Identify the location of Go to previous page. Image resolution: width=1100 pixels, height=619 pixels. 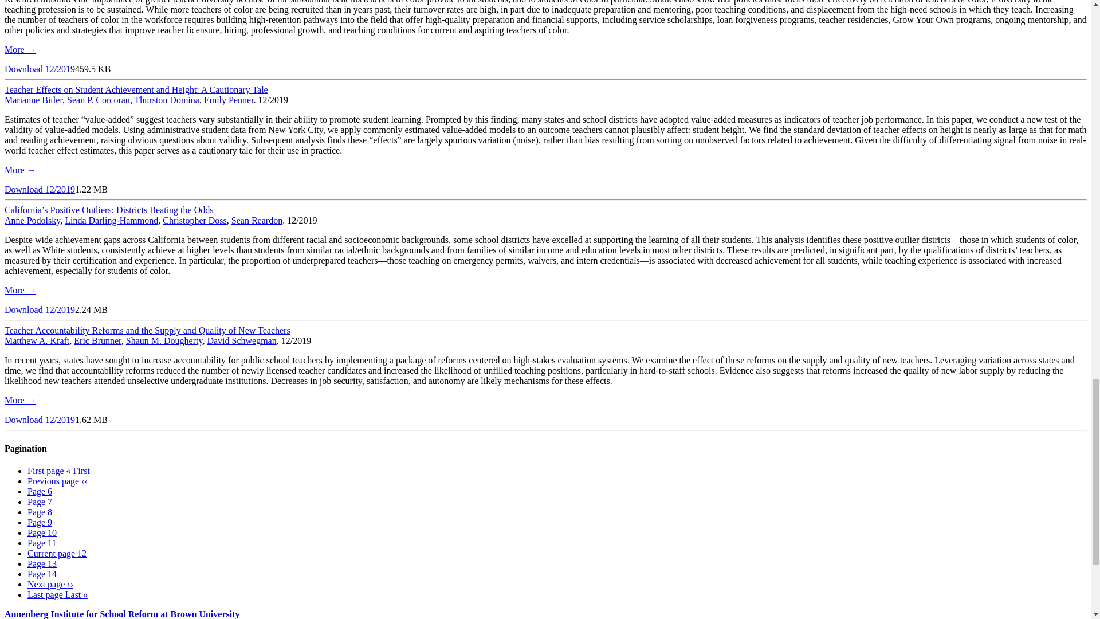
(57, 480).